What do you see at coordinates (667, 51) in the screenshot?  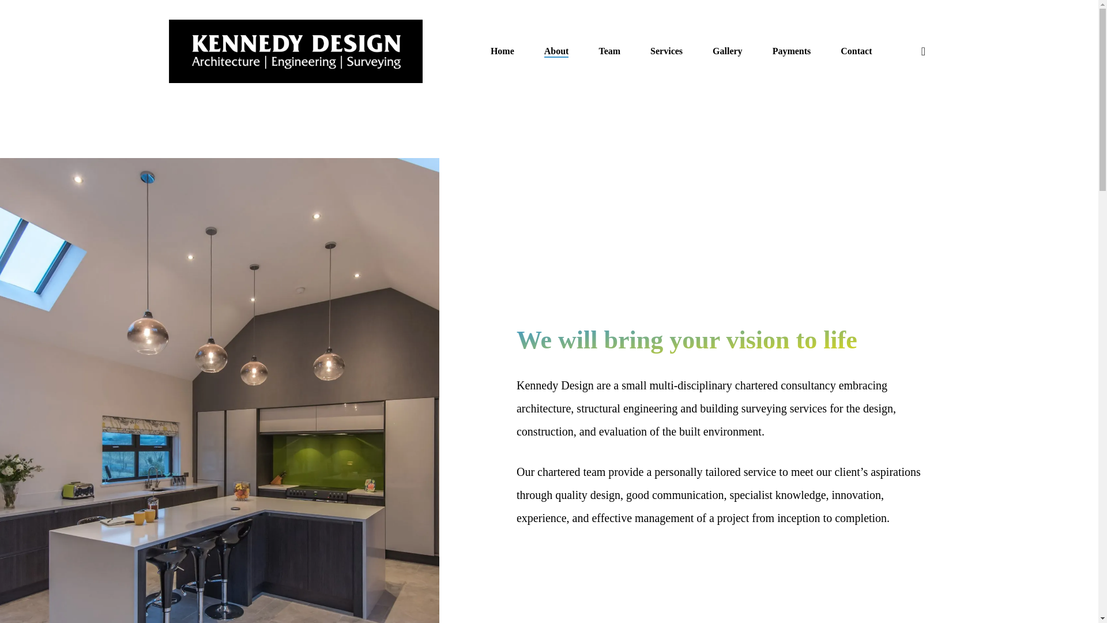 I see `Services` at bounding box center [667, 51].